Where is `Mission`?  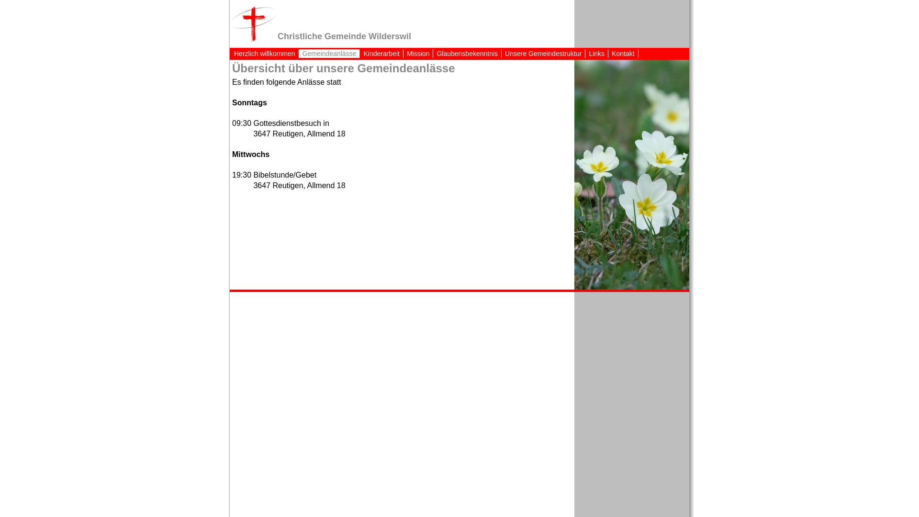
Mission is located at coordinates (418, 54).